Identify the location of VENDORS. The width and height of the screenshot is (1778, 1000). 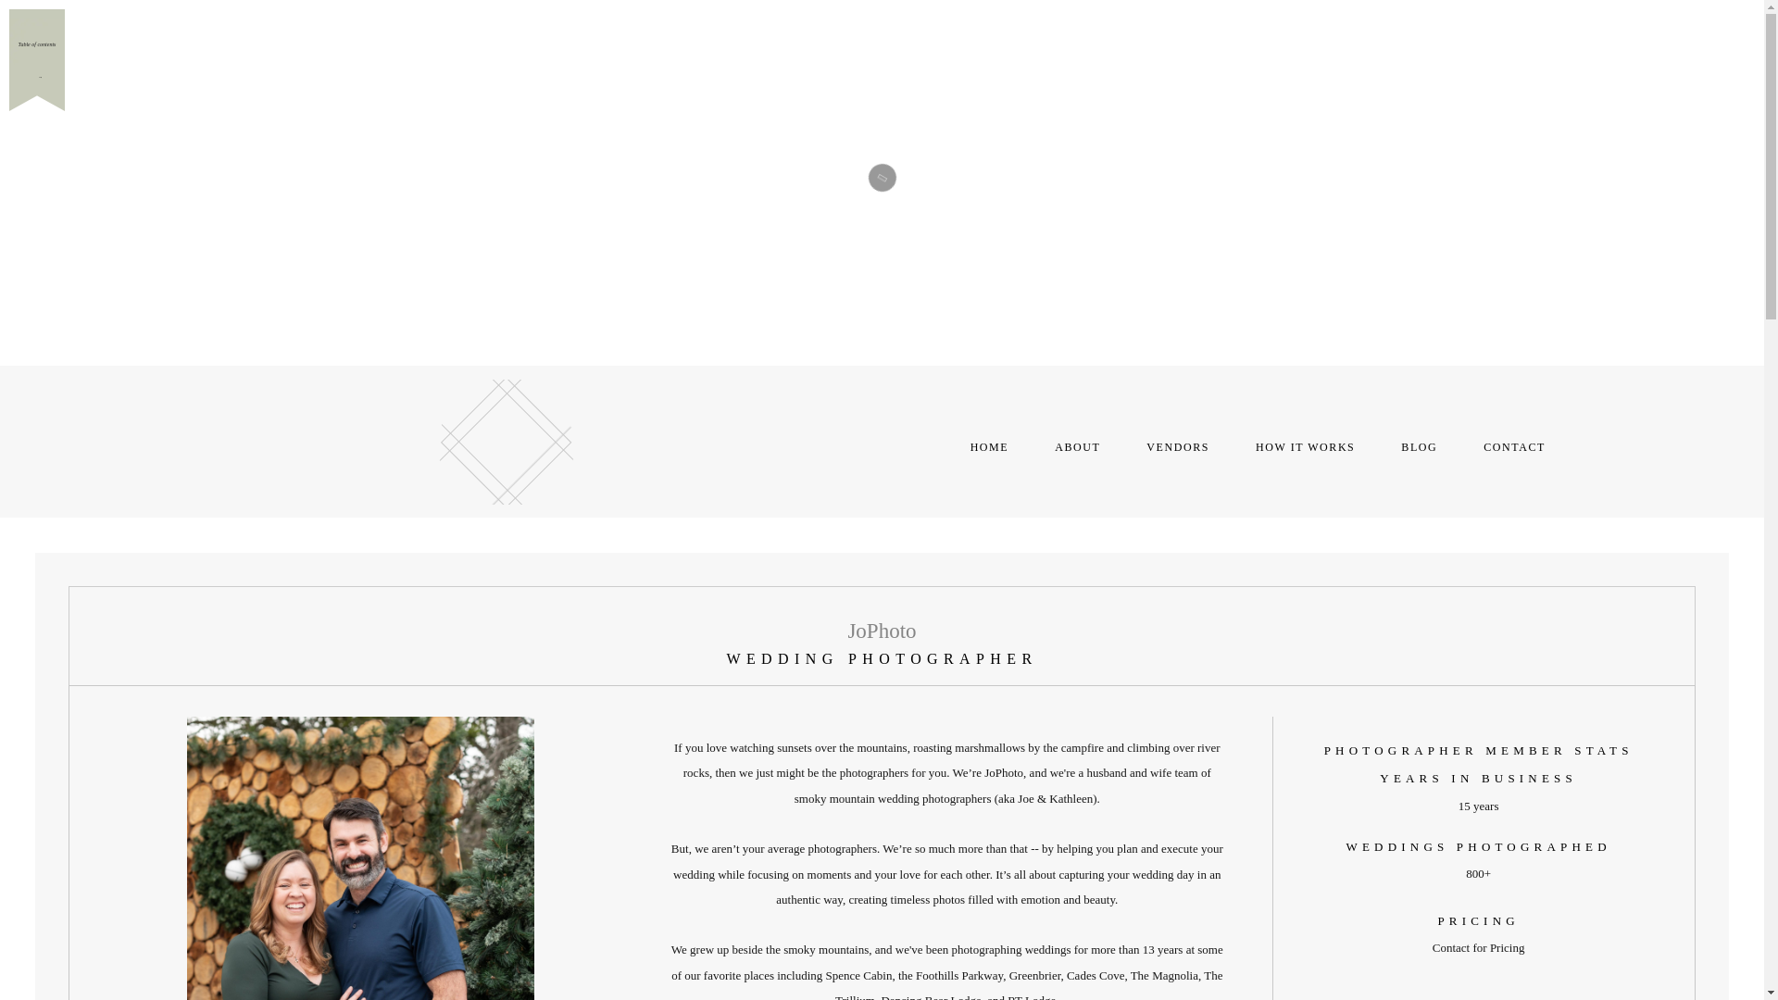
(1178, 447).